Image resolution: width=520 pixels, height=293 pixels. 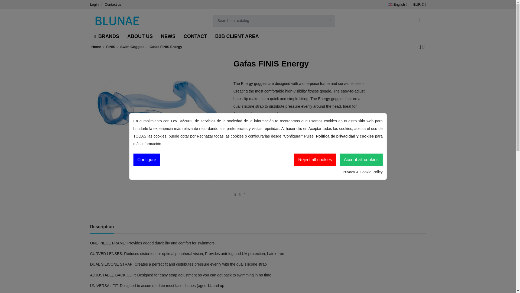 I want to click on Log in to your customer account, so click(x=409, y=21).